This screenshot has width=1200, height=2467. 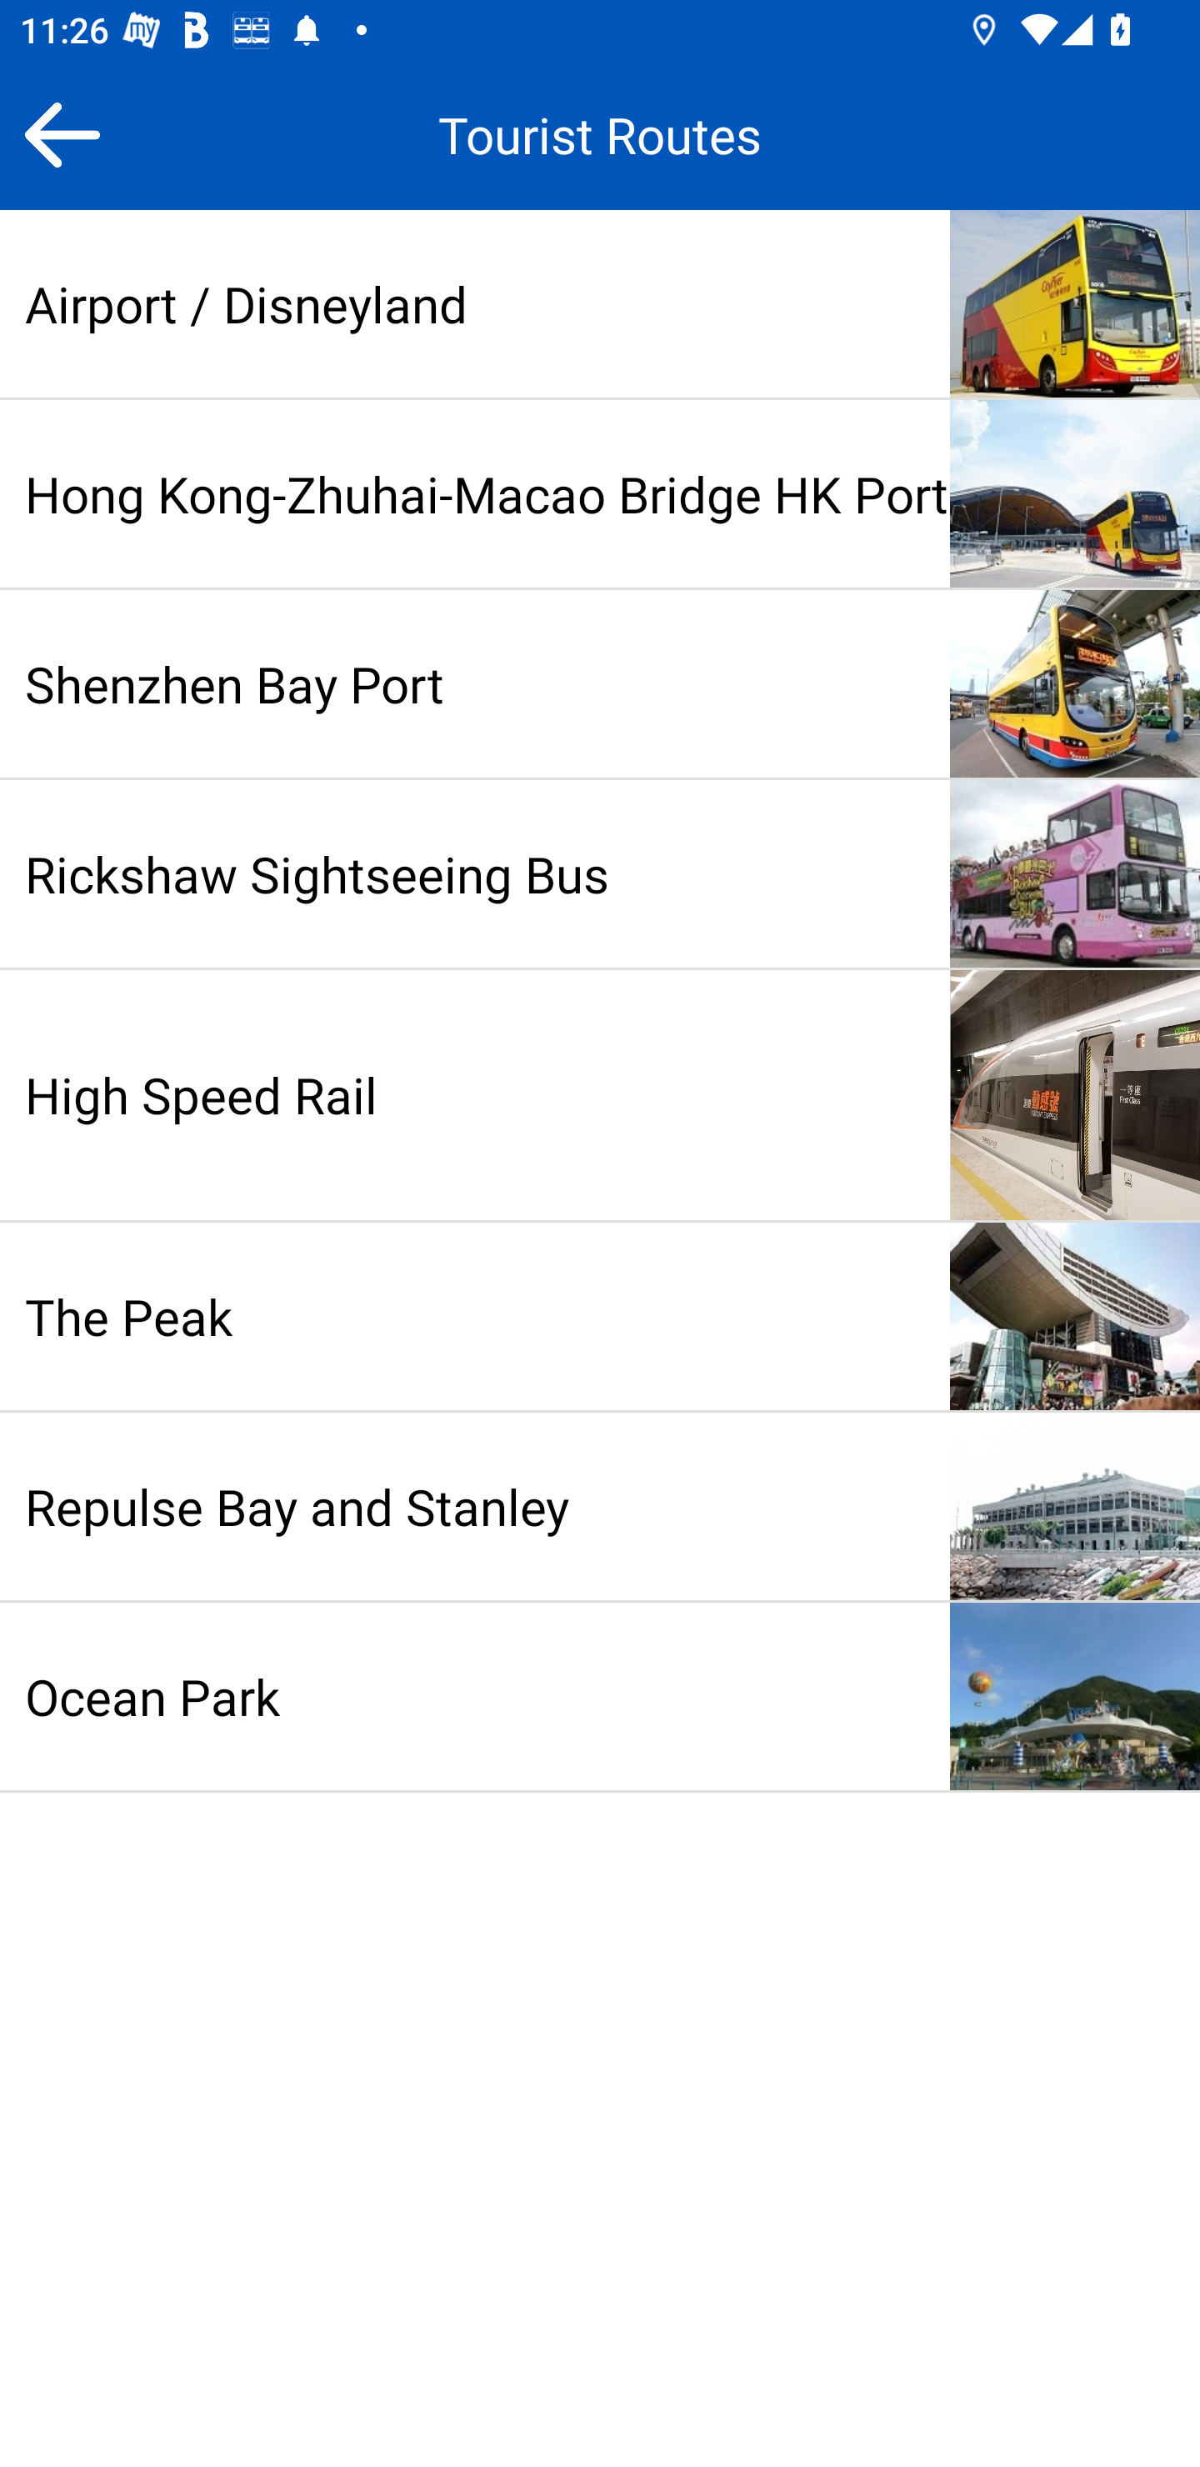 I want to click on Airport / Disneyland , so click(x=600, y=303).